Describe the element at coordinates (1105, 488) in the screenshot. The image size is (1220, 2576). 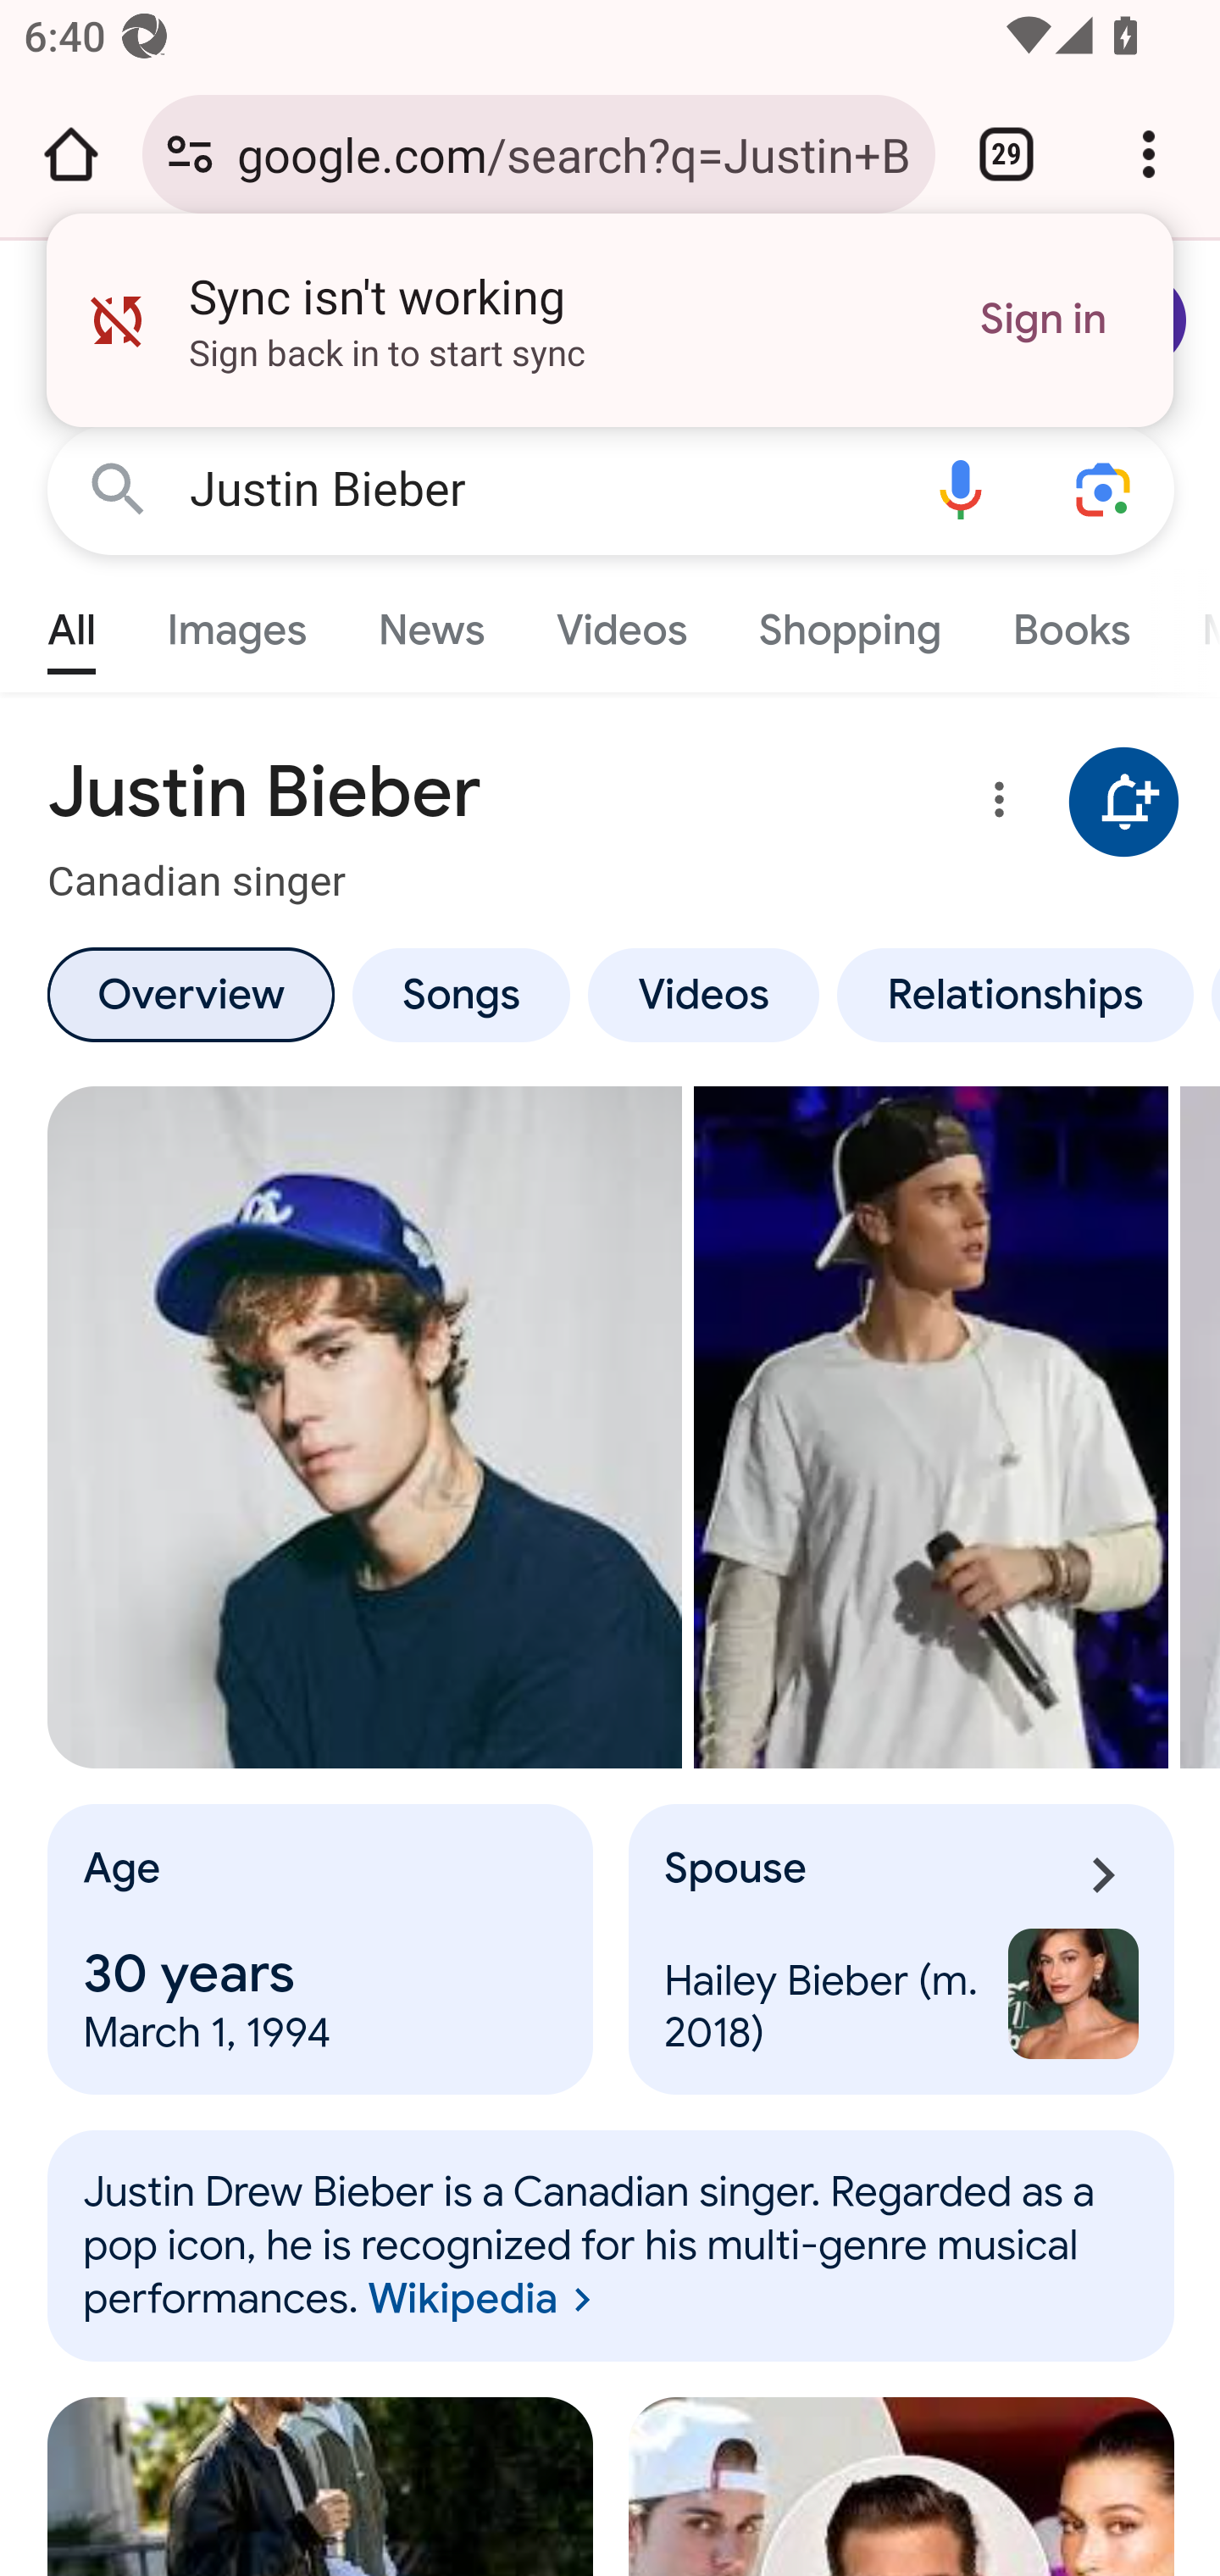
I see `Search using your camera or photos` at that location.